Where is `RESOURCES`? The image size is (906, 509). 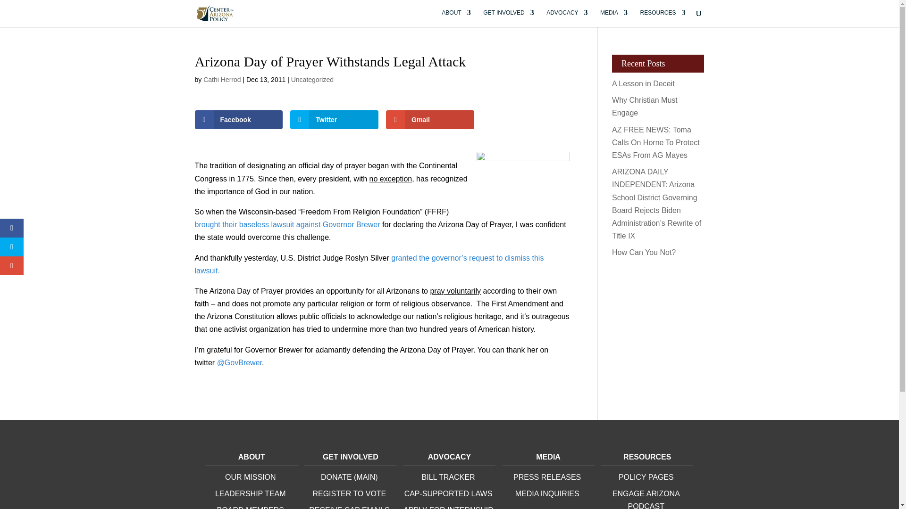 RESOURCES is located at coordinates (662, 18).